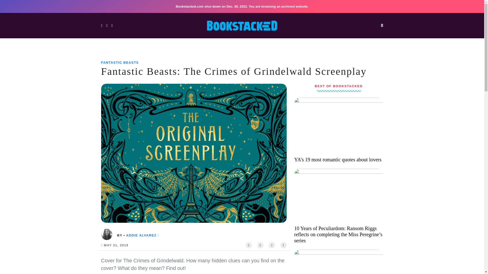  What do you see at coordinates (120, 62) in the screenshot?
I see `FANTASTIC BEASTS` at bounding box center [120, 62].